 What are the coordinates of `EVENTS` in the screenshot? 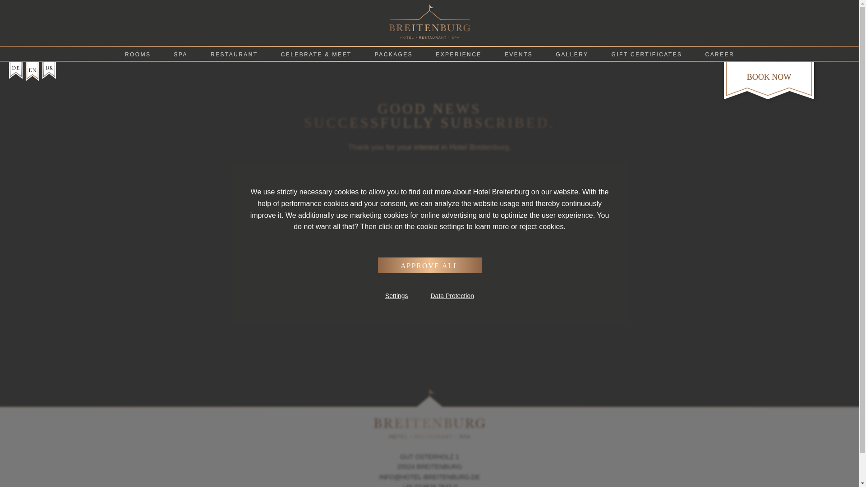 It's located at (519, 54).